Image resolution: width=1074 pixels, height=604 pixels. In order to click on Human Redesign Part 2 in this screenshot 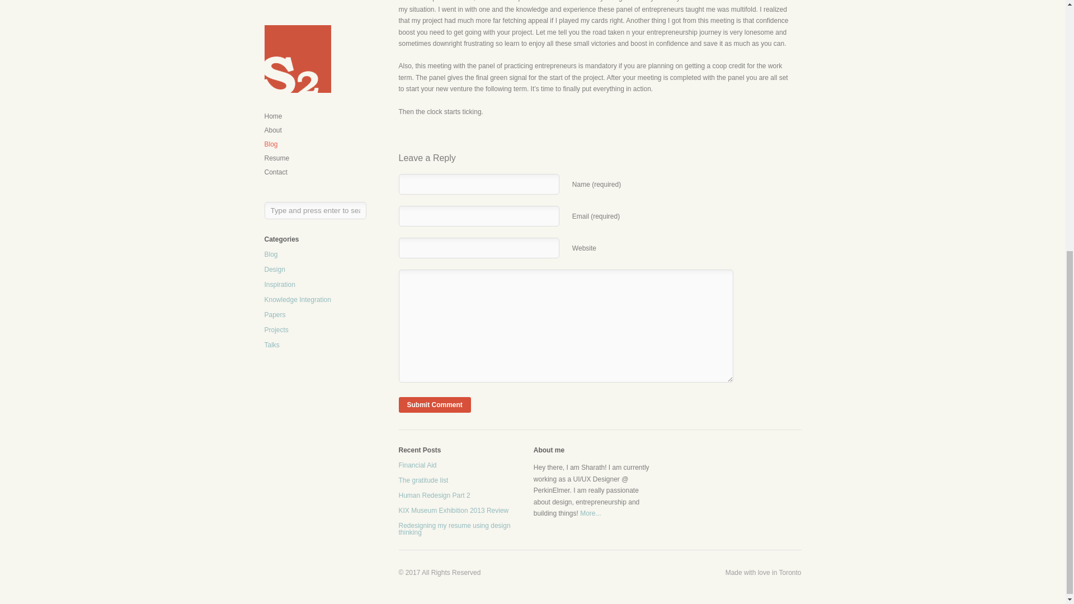, I will do `click(434, 496)`.